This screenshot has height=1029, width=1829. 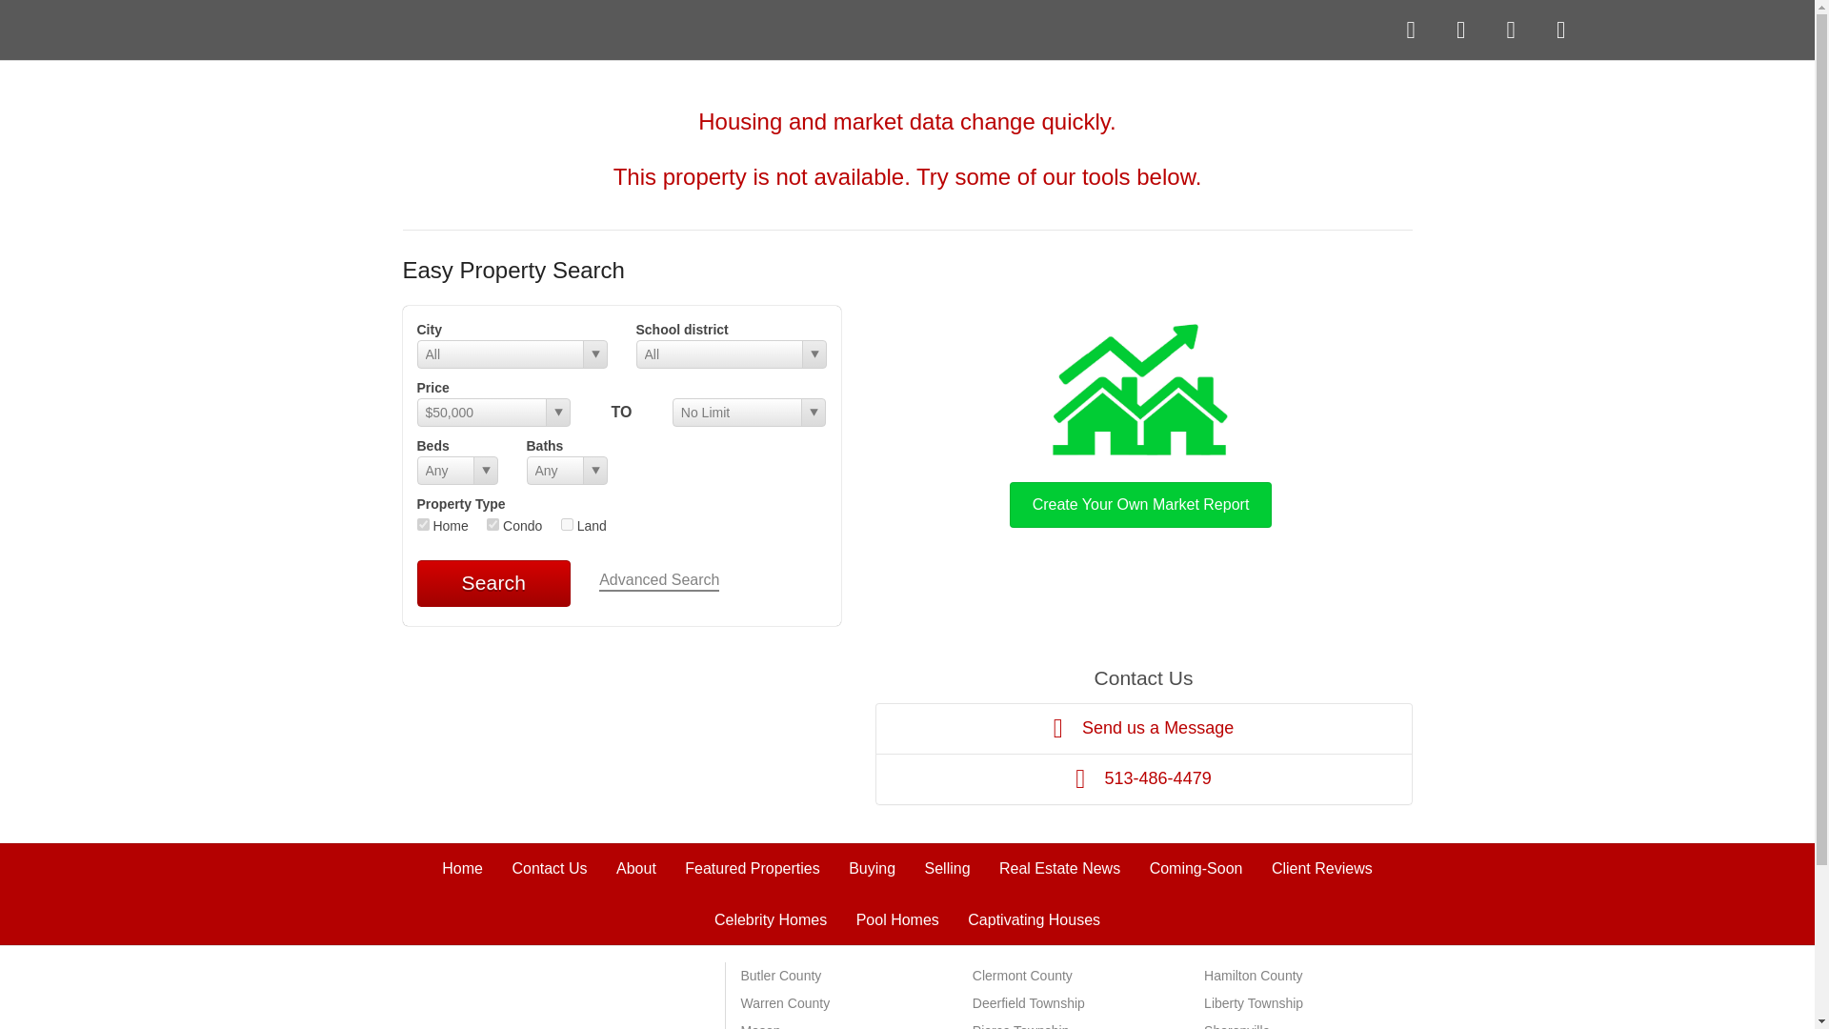 I want to click on Featured Properties, so click(x=752, y=868).